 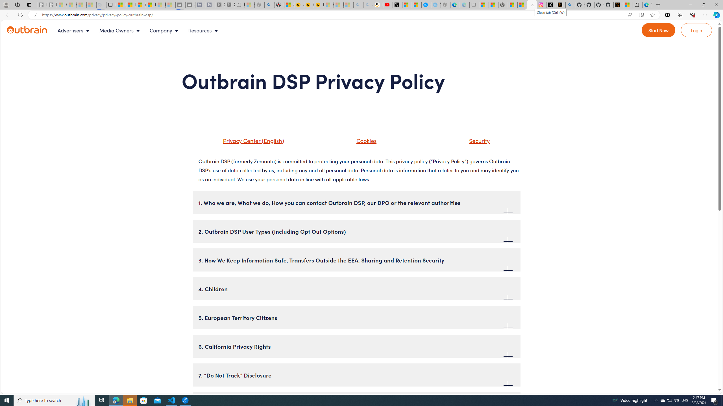 I want to click on Nordace - Duffels, so click(x=503, y=5).